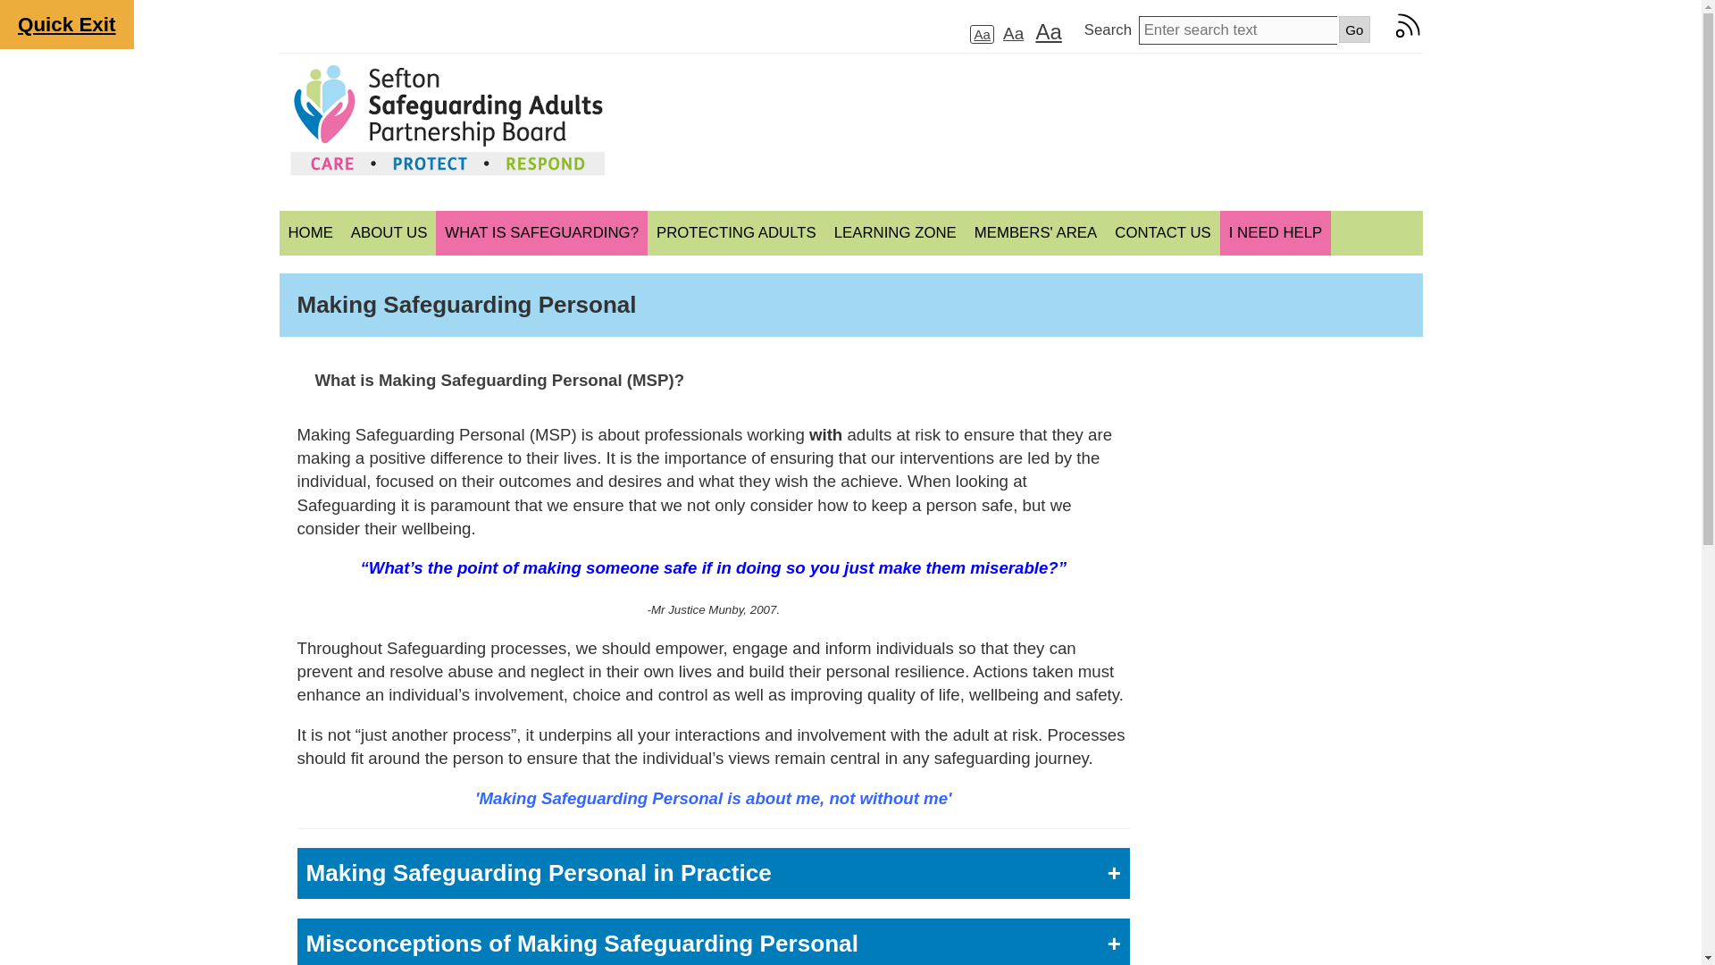 This screenshot has height=965, width=1715. Describe the element at coordinates (981, 34) in the screenshot. I see `Aa` at that location.